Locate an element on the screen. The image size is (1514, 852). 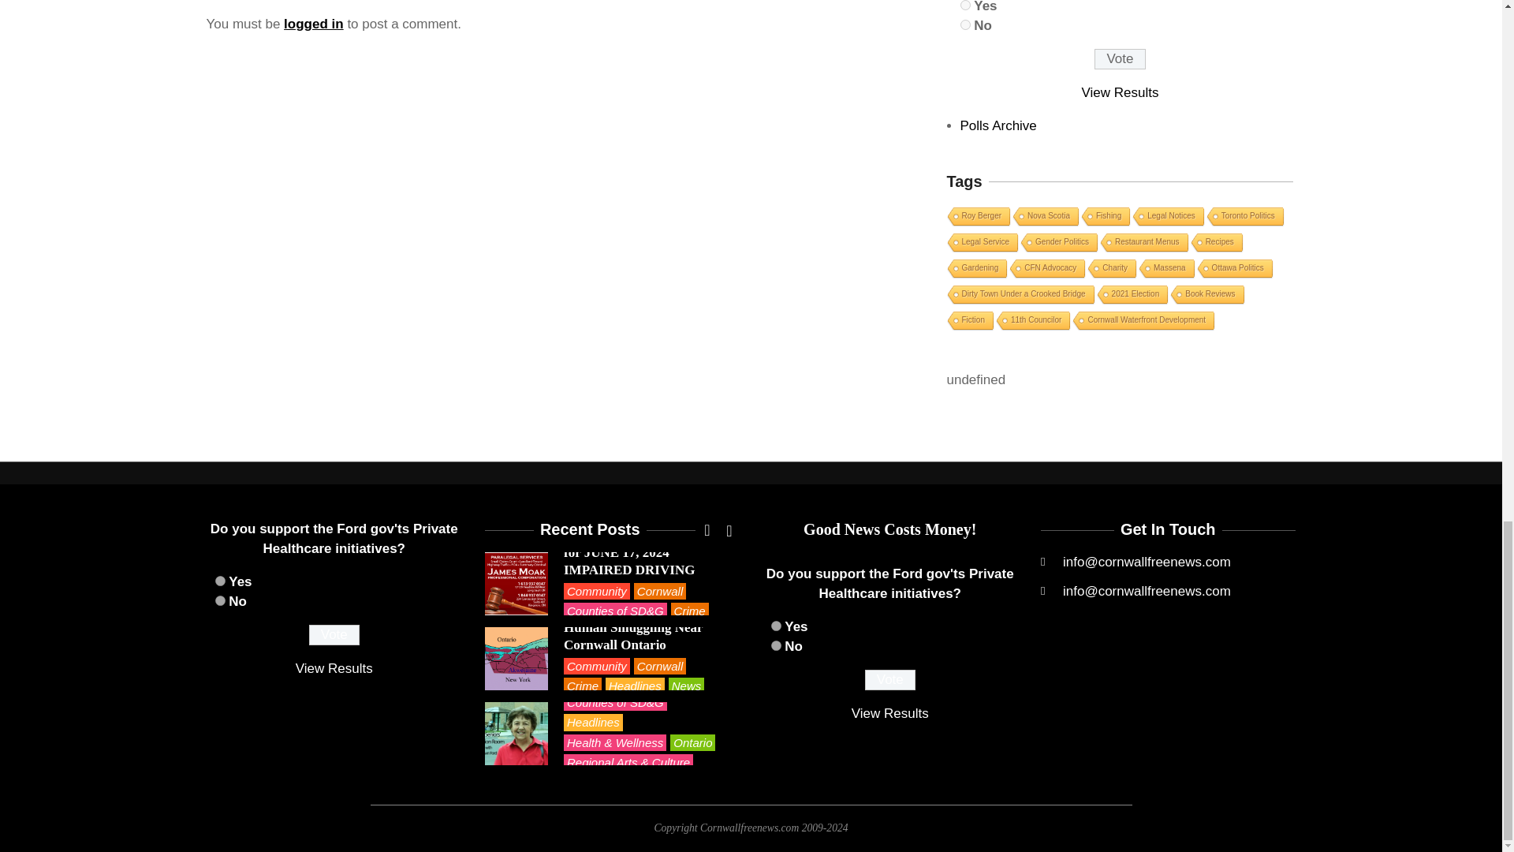
   Vote    is located at coordinates (334, 634).